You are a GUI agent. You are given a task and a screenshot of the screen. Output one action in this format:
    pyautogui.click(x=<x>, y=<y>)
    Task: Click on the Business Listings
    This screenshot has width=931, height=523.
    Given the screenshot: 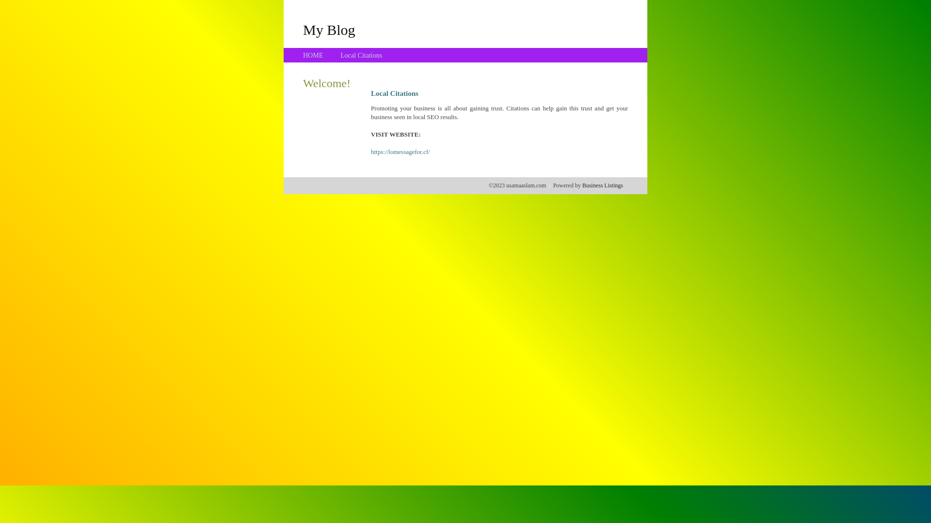 What is the action you would take?
    pyautogui.click(x=603, y=185)
    